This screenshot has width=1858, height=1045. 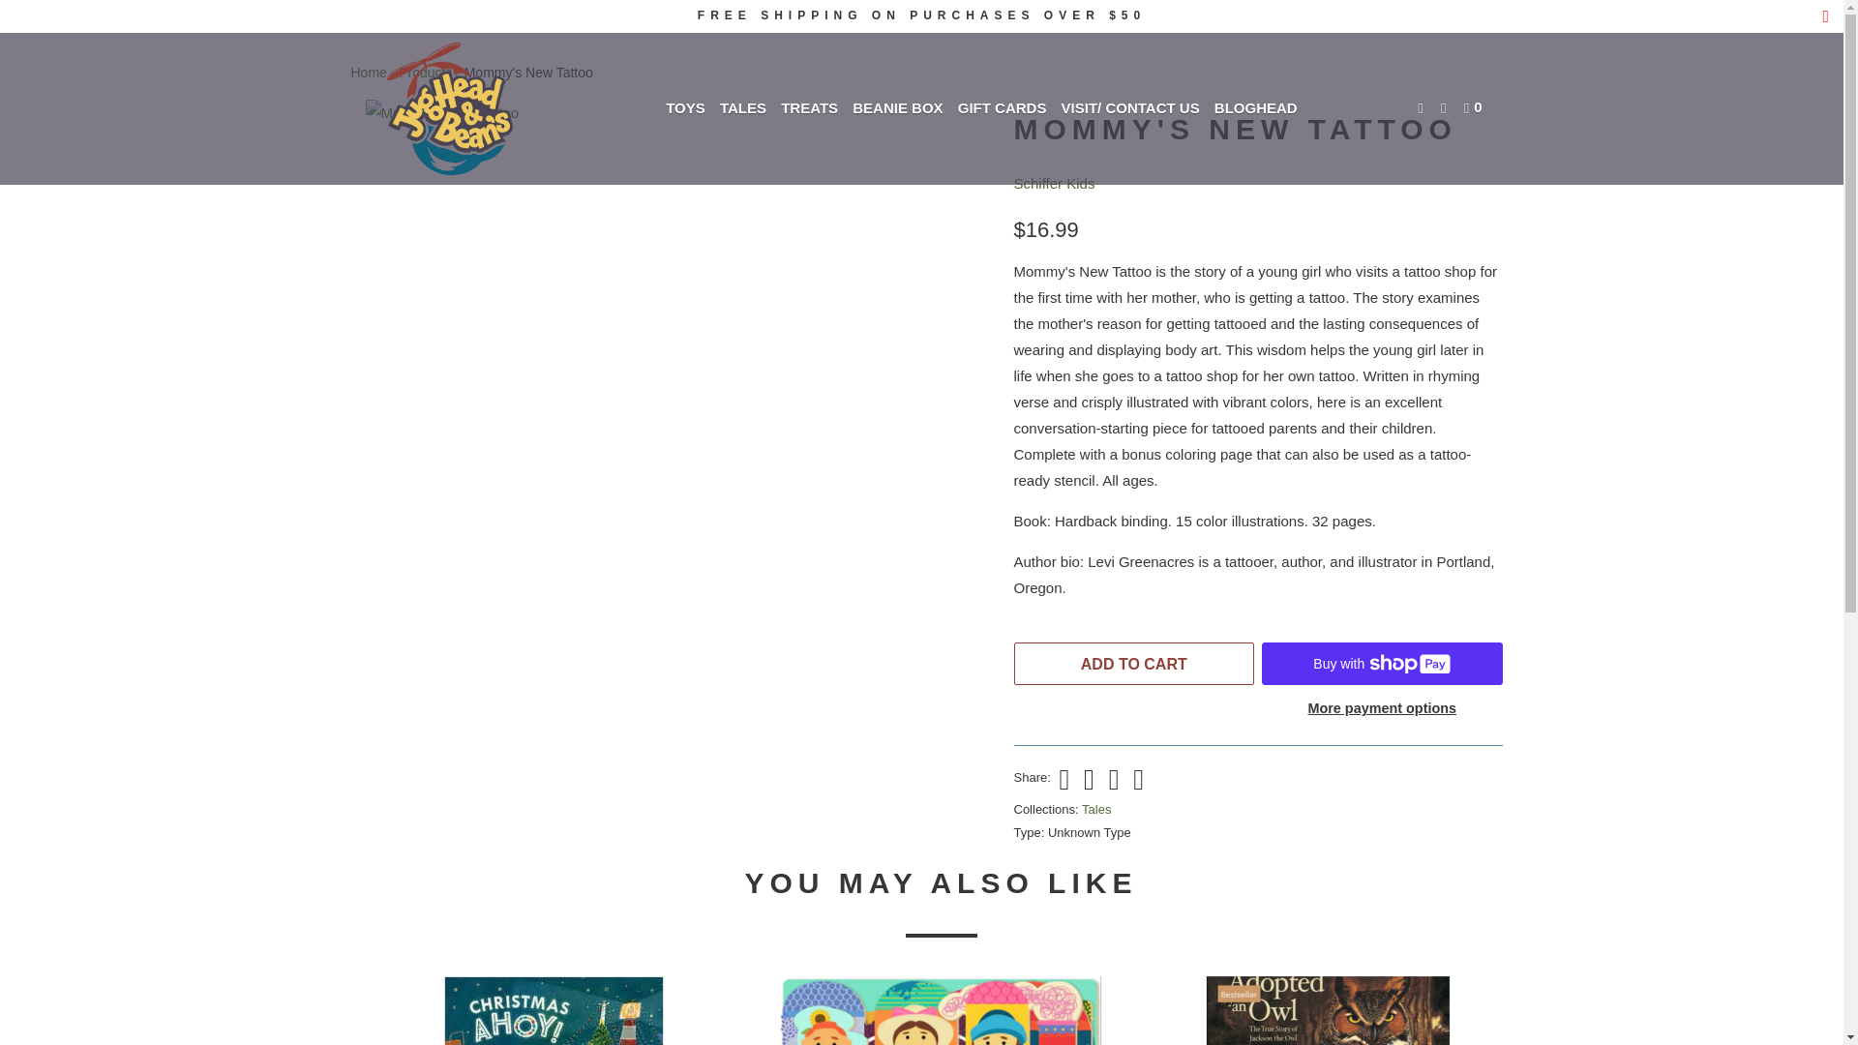 I want to click on Home, so click(x=368, y=72).